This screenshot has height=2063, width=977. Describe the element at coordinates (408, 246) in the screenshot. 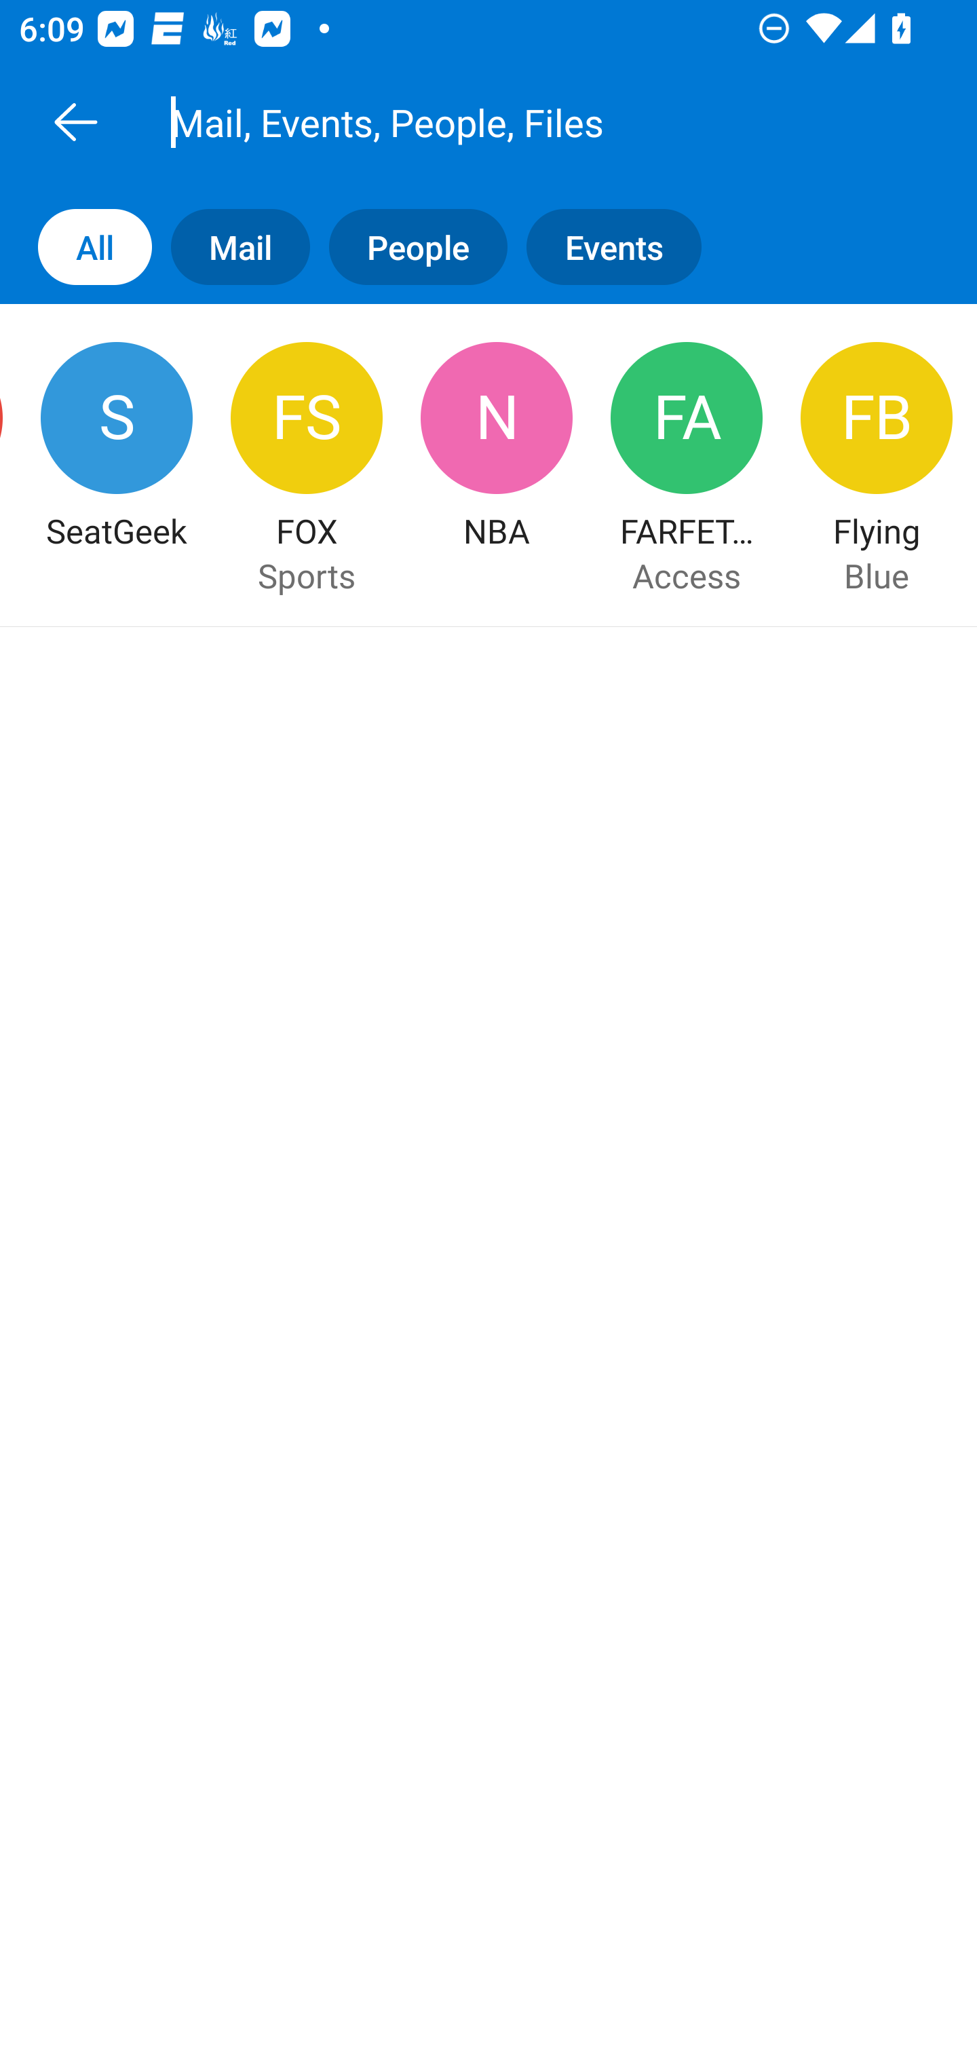

I see `People` at that location.